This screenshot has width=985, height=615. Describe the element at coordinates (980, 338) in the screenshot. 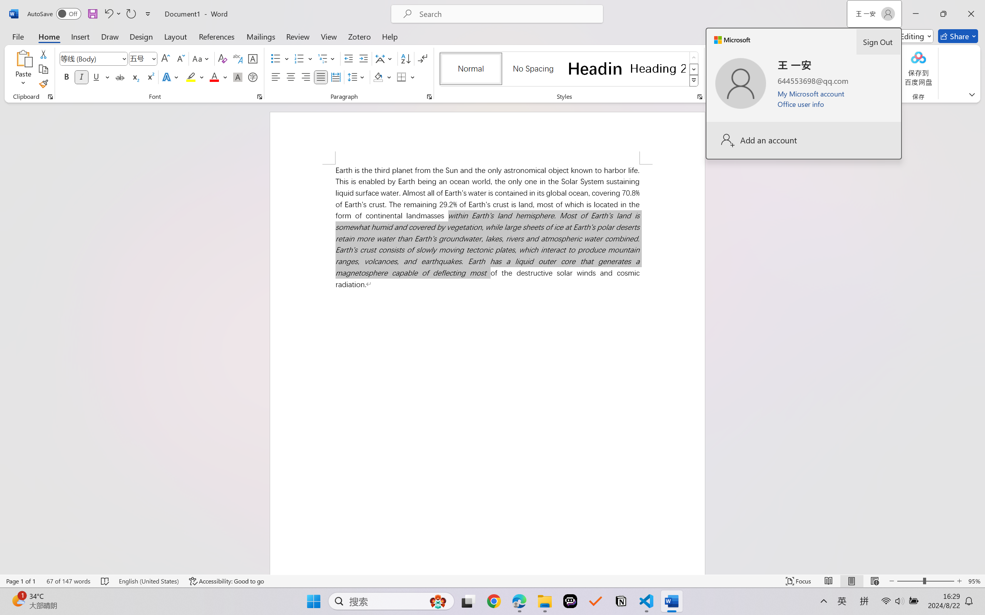

I see `Class: NetUIScrollBar` at that location.